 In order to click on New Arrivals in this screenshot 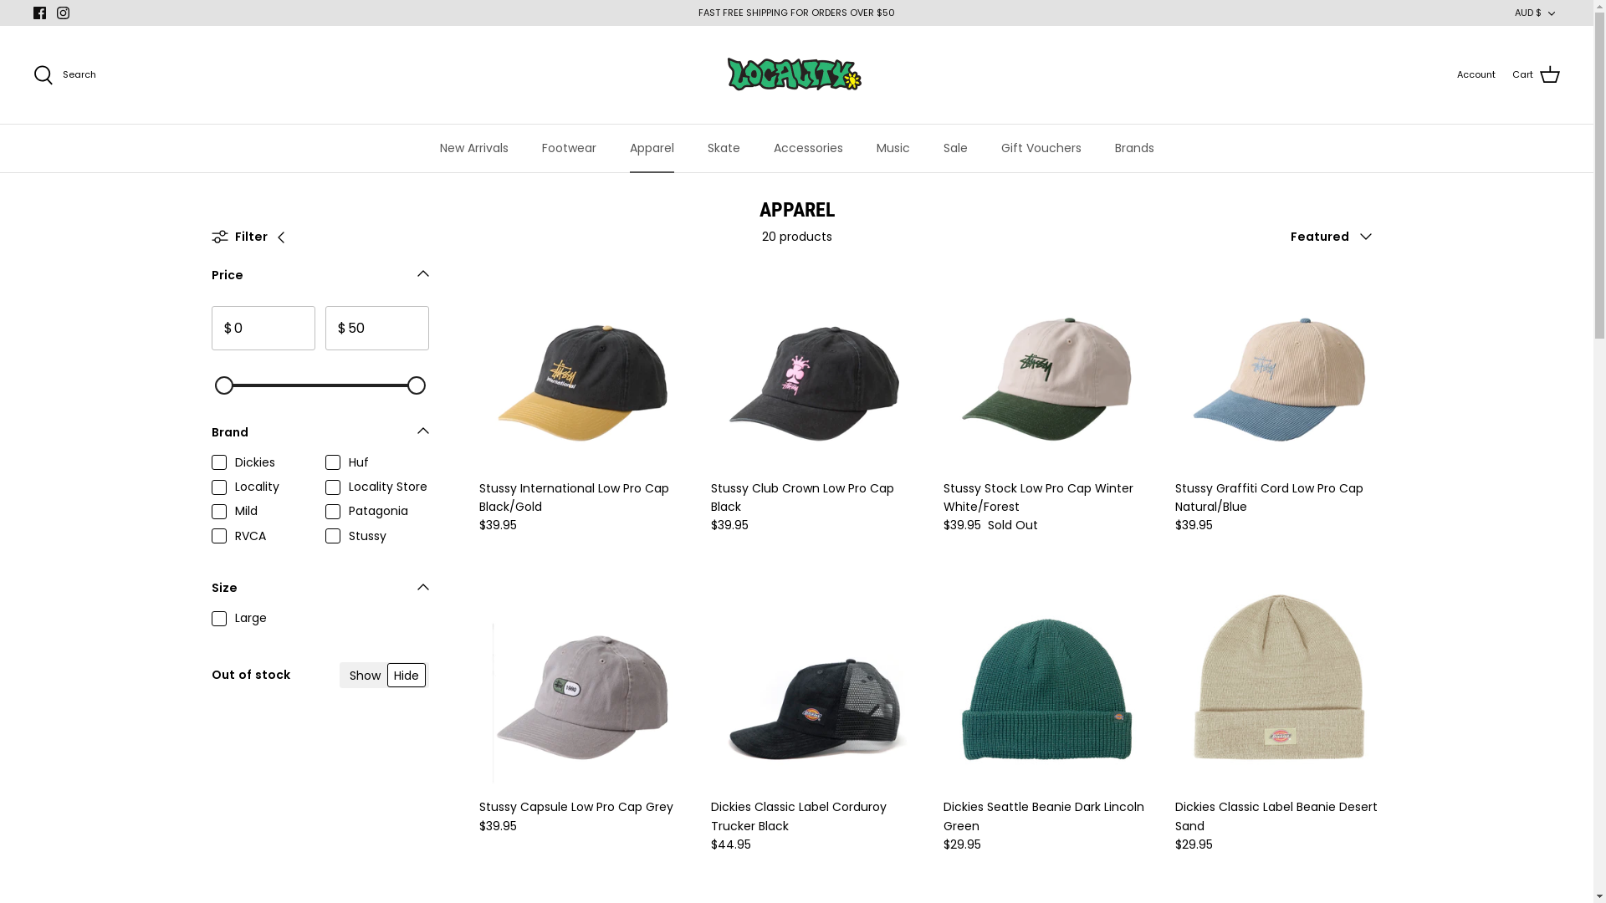, I will do `click(474, 149)`.